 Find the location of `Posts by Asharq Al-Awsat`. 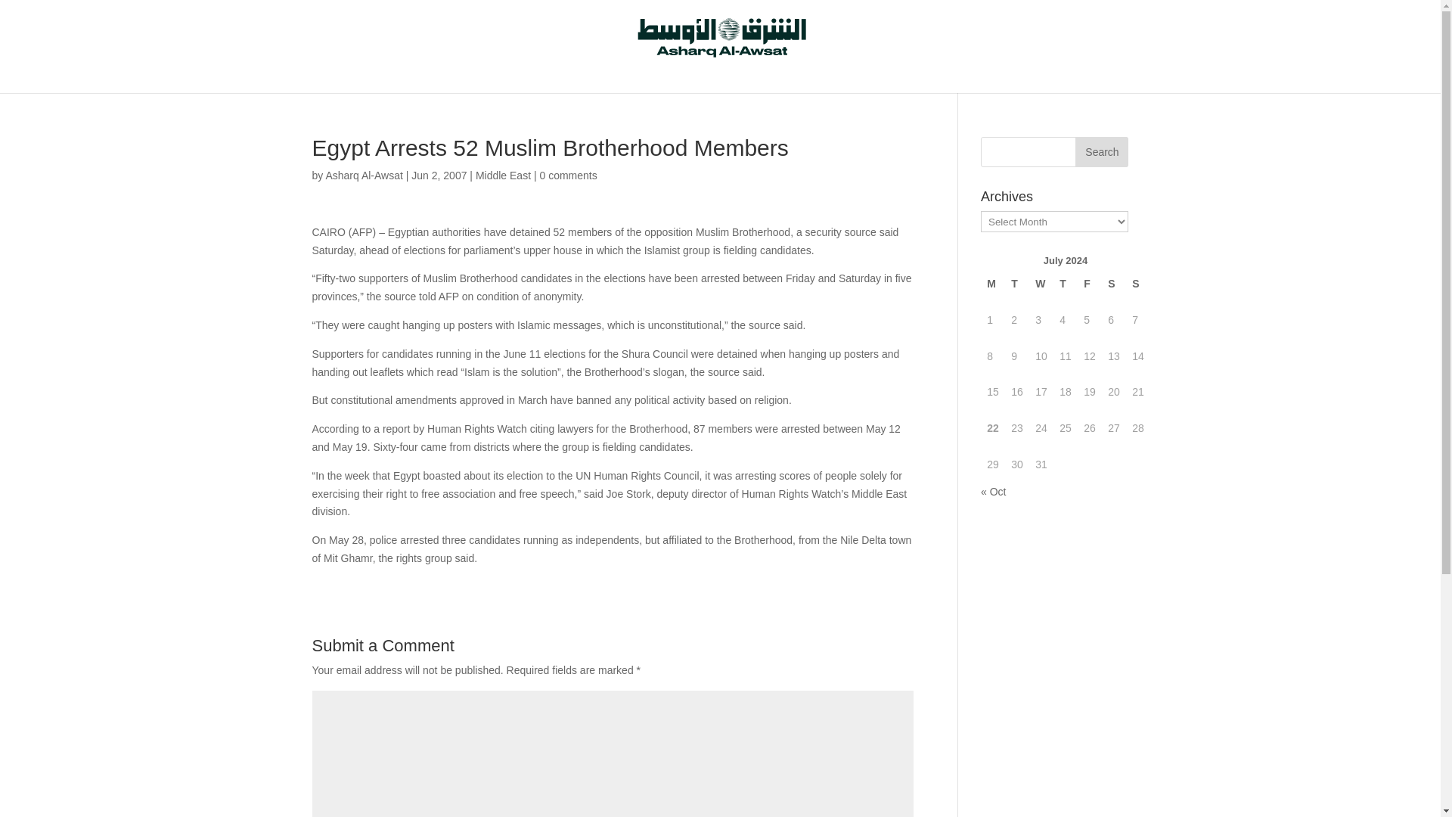

Posts by Asharq Al-Awsat is located at coordinates (363, 175).